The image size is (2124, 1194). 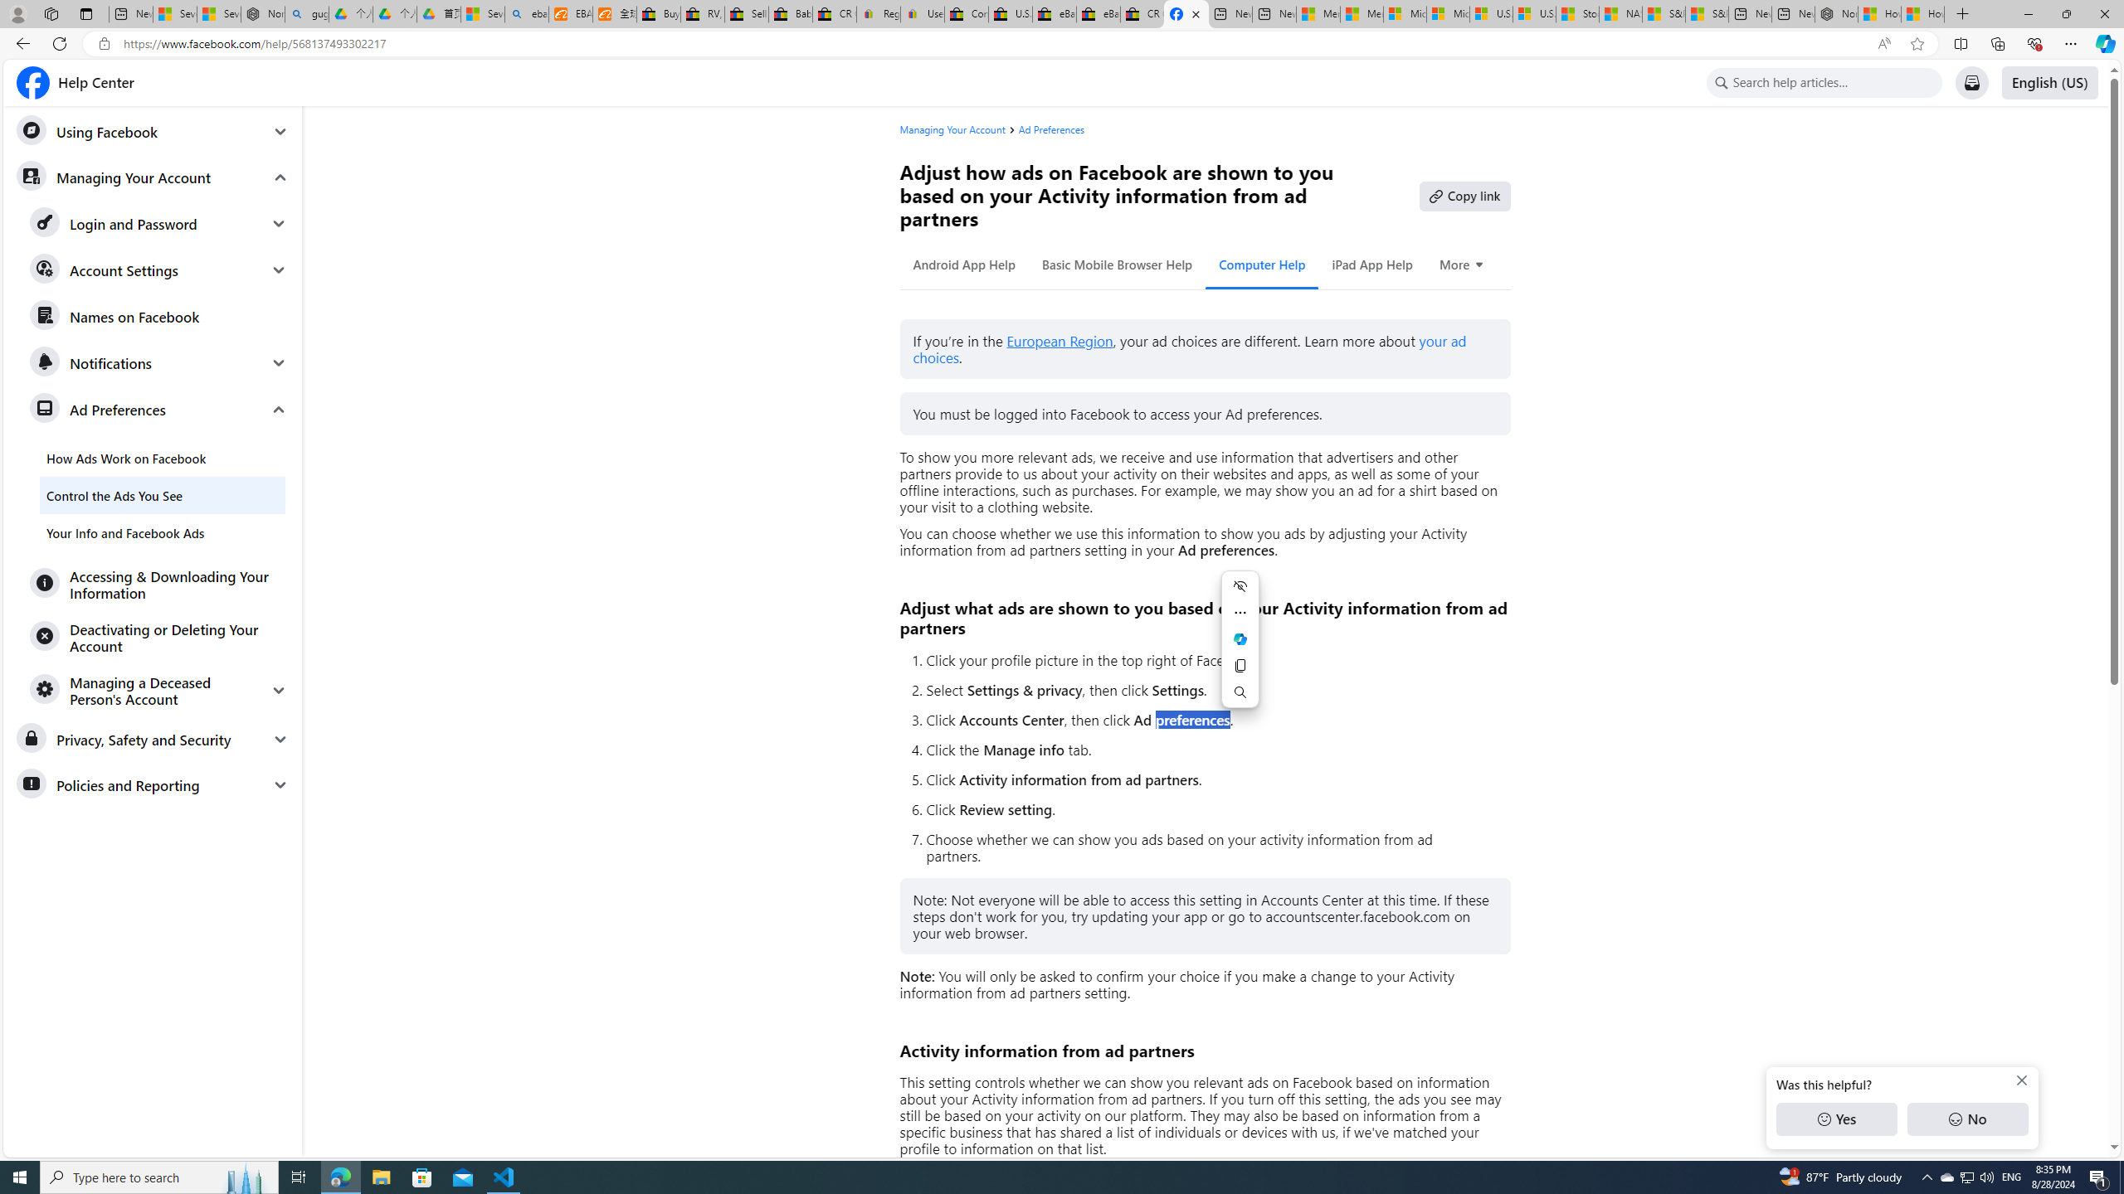 What do you see at coordinates (958, 129) in the screenshot?
I see `Managing Your Account` at bounding box center [958, 129].